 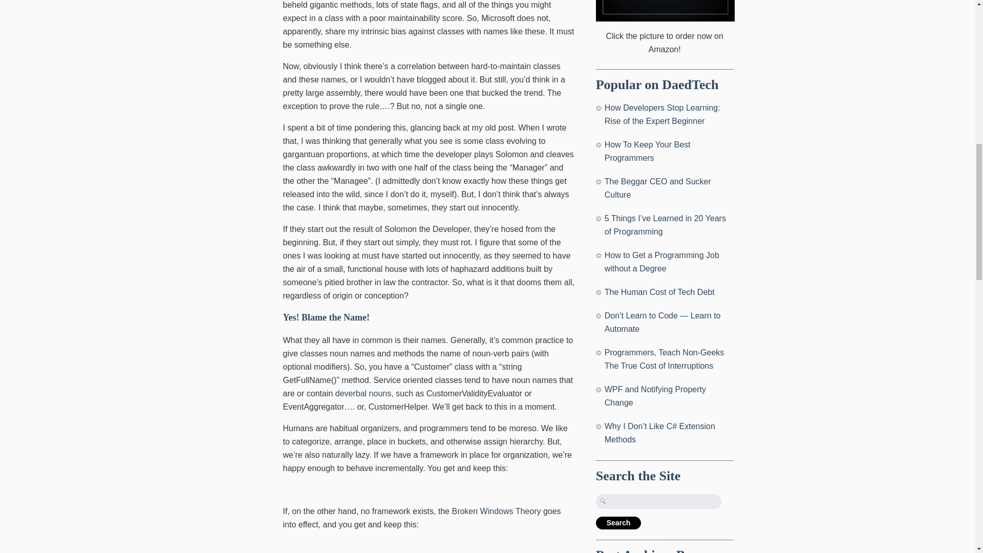 What do you see at coordinates (647, 152) in the screenshot?
I see `How To Keep Your Best Programmers` at bounding box center [647, 152].